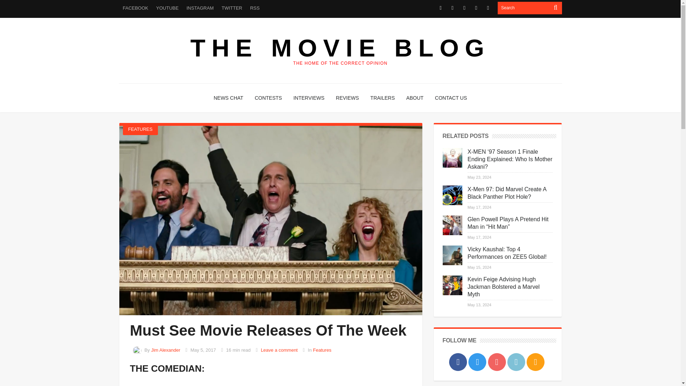 The height and width of the screenshot is (386, 686). I want to click on CONTESTS, so click(268, 98).